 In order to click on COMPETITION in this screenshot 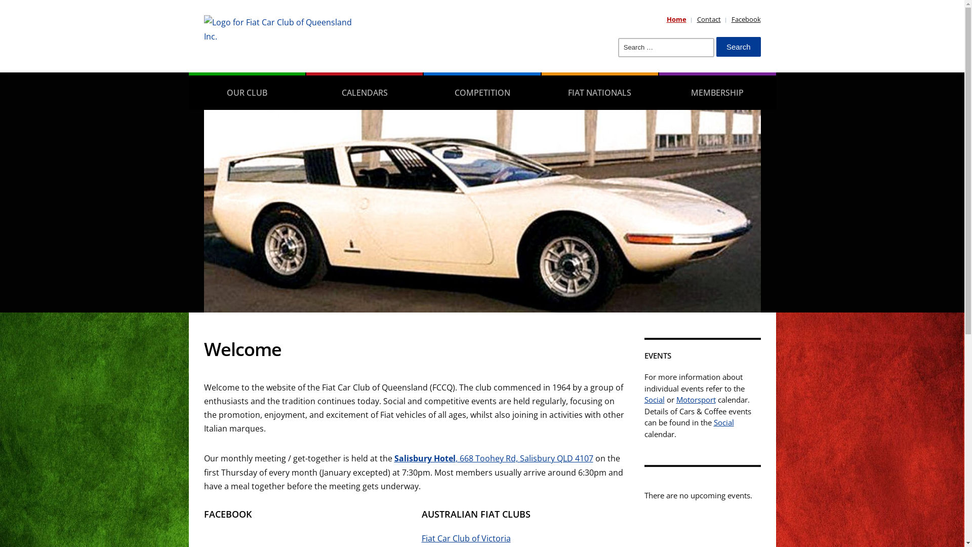, I will do `click(482, 91)`.